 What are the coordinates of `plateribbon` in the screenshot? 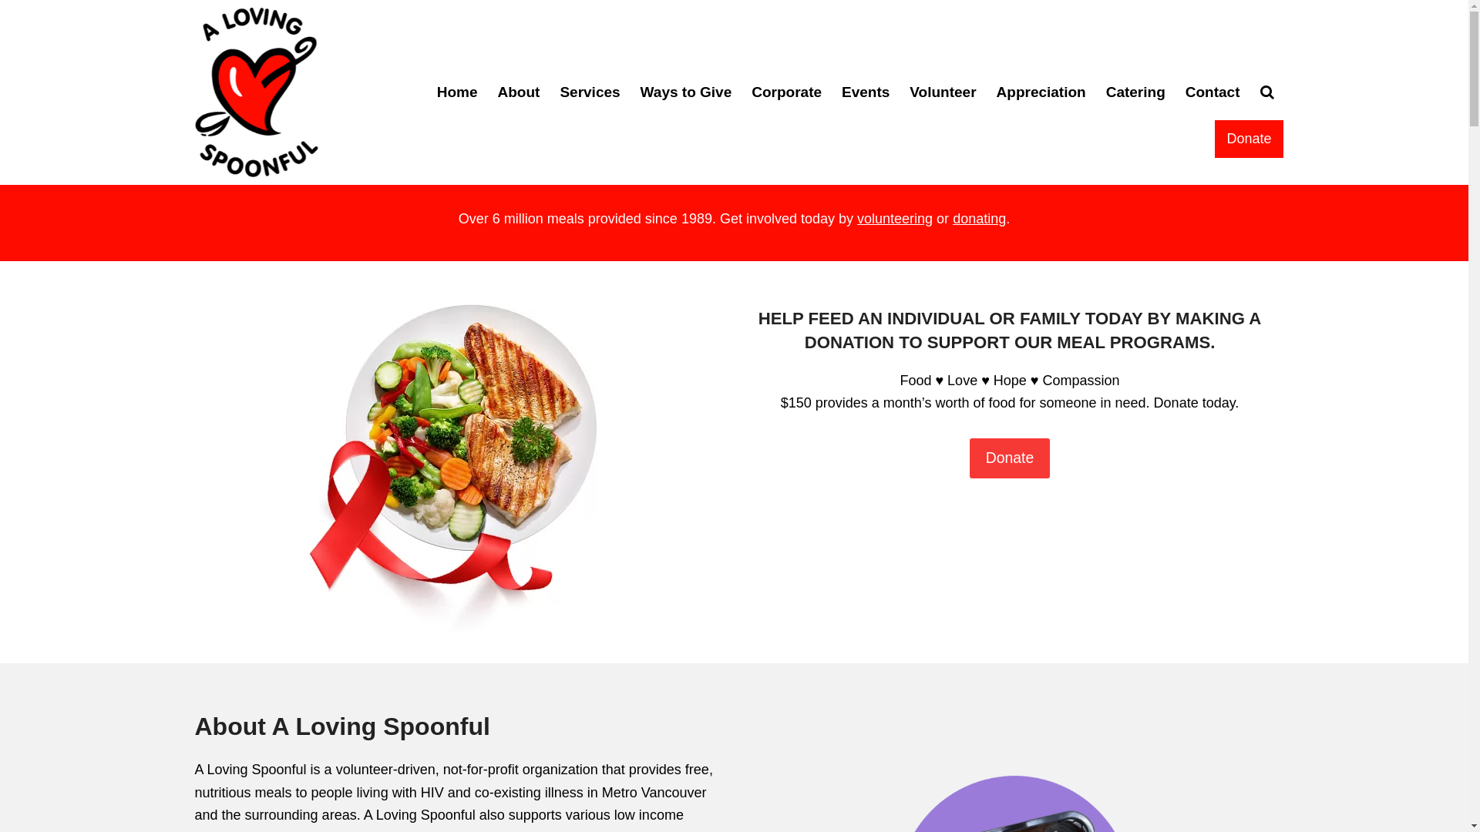 It's located at (458, 458).